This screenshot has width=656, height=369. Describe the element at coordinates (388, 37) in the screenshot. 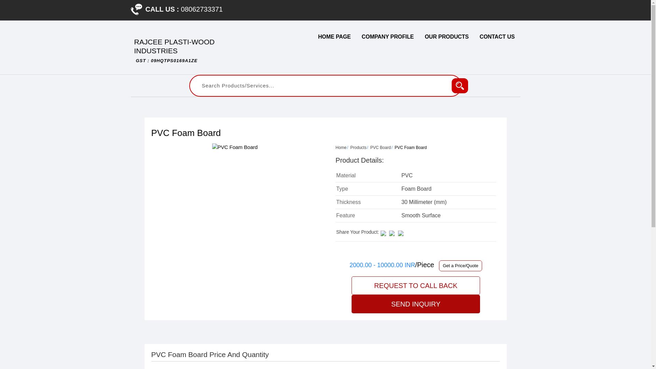

I see `COMPANY PROFILE` at that location.